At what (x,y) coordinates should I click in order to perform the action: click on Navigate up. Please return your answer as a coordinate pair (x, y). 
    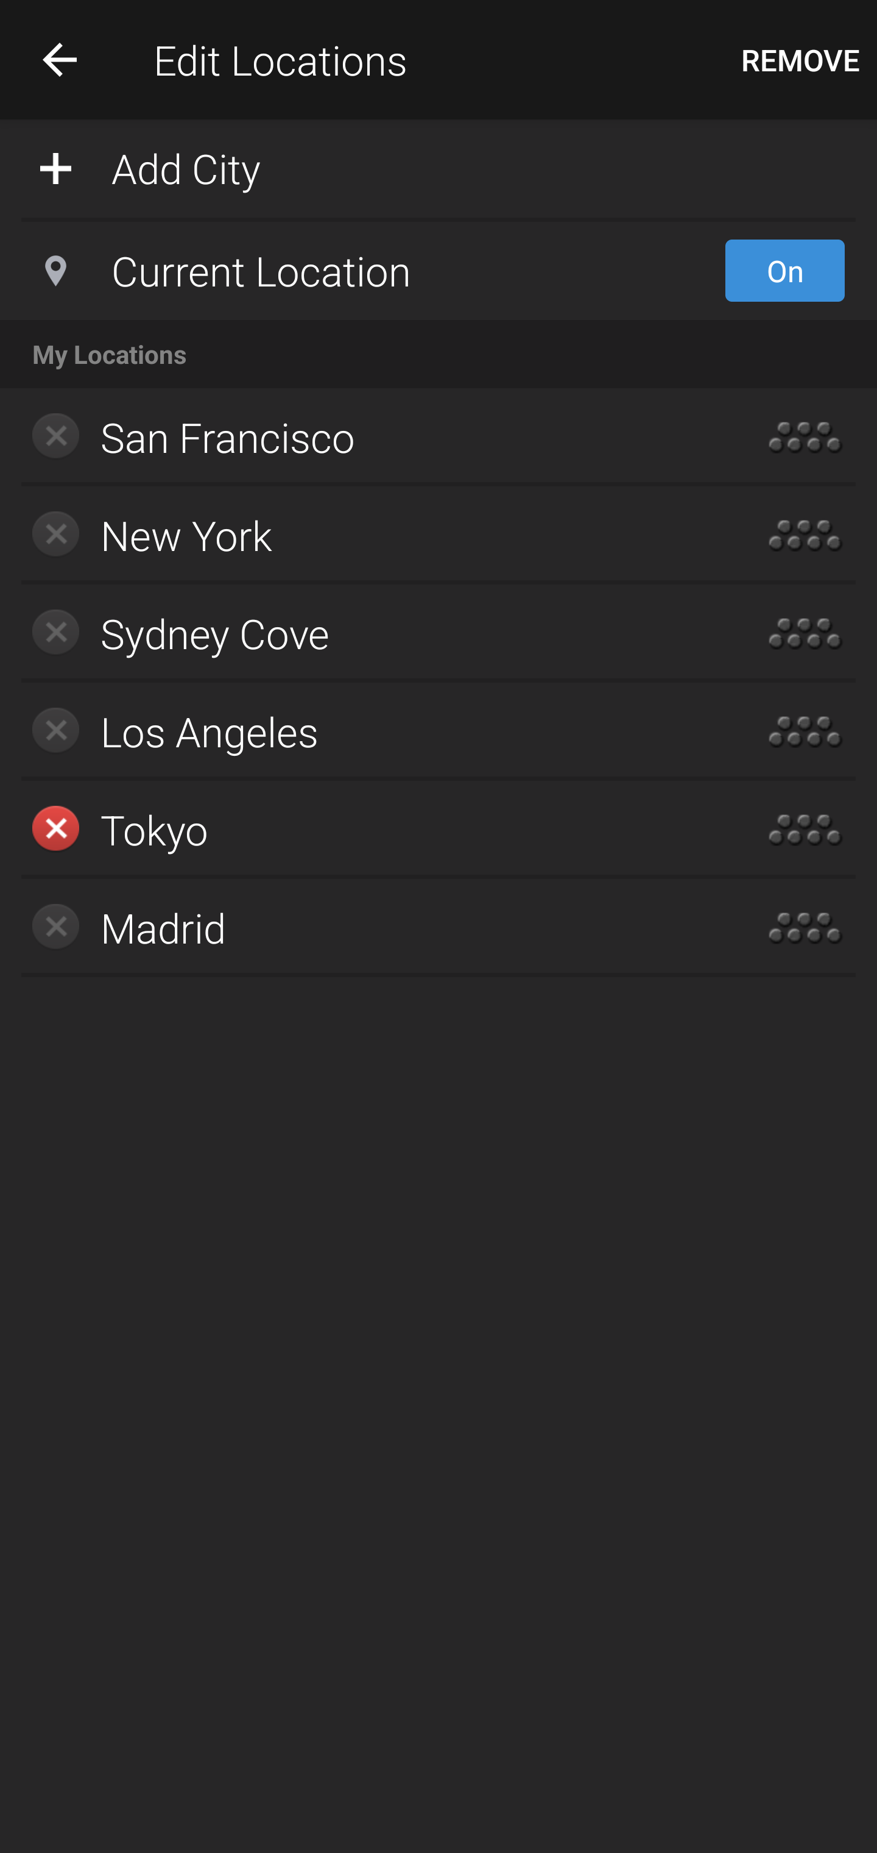
    Looking at the image, I should click on (60, 59).